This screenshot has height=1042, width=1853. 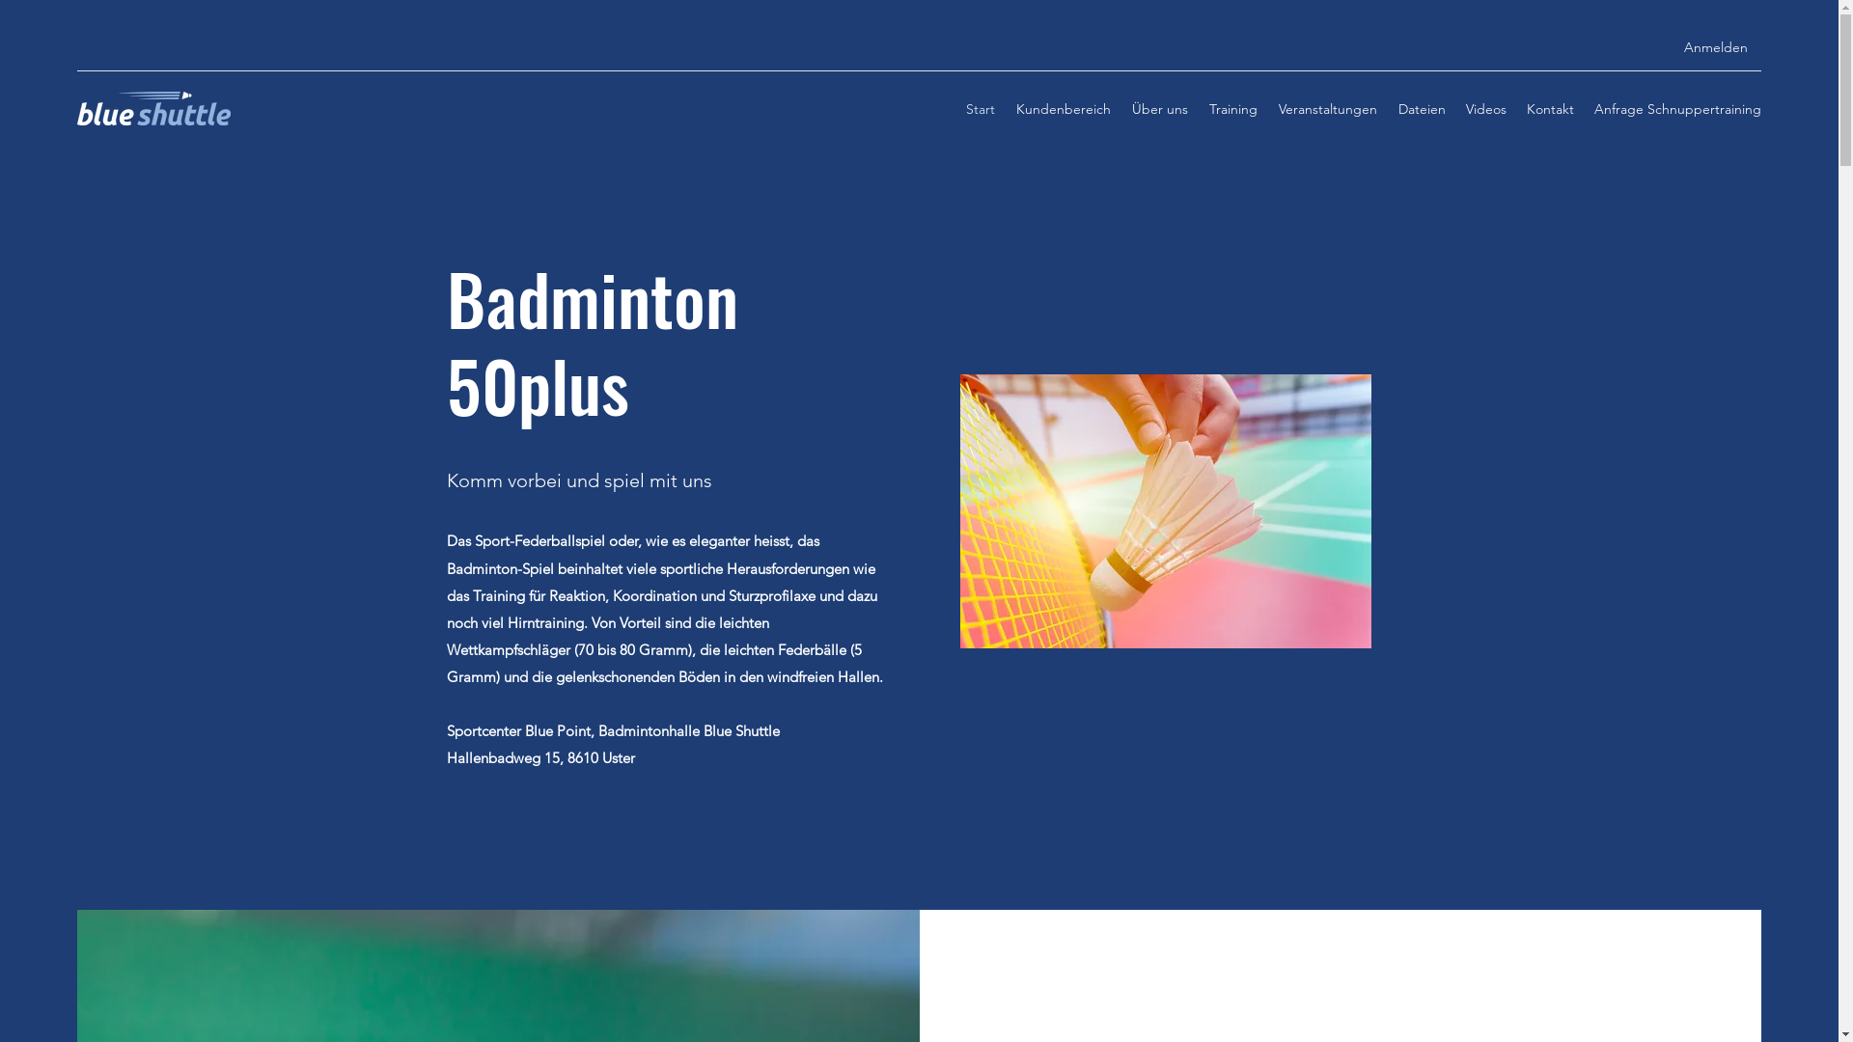 What do you see at coordinates (980, 109) in the screenshot?
I see `Start` at bounding box center [980, 109].